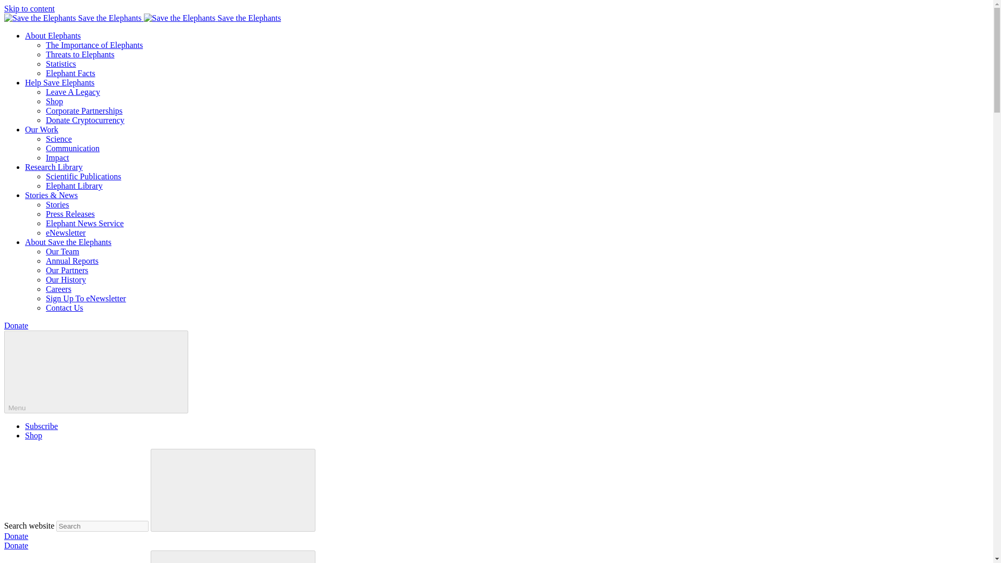 The height and width of the screenshot is (563, 1001). Describe the element at coordinates (74, 186) in the screenshot. I see `Elephant Library` at that location.